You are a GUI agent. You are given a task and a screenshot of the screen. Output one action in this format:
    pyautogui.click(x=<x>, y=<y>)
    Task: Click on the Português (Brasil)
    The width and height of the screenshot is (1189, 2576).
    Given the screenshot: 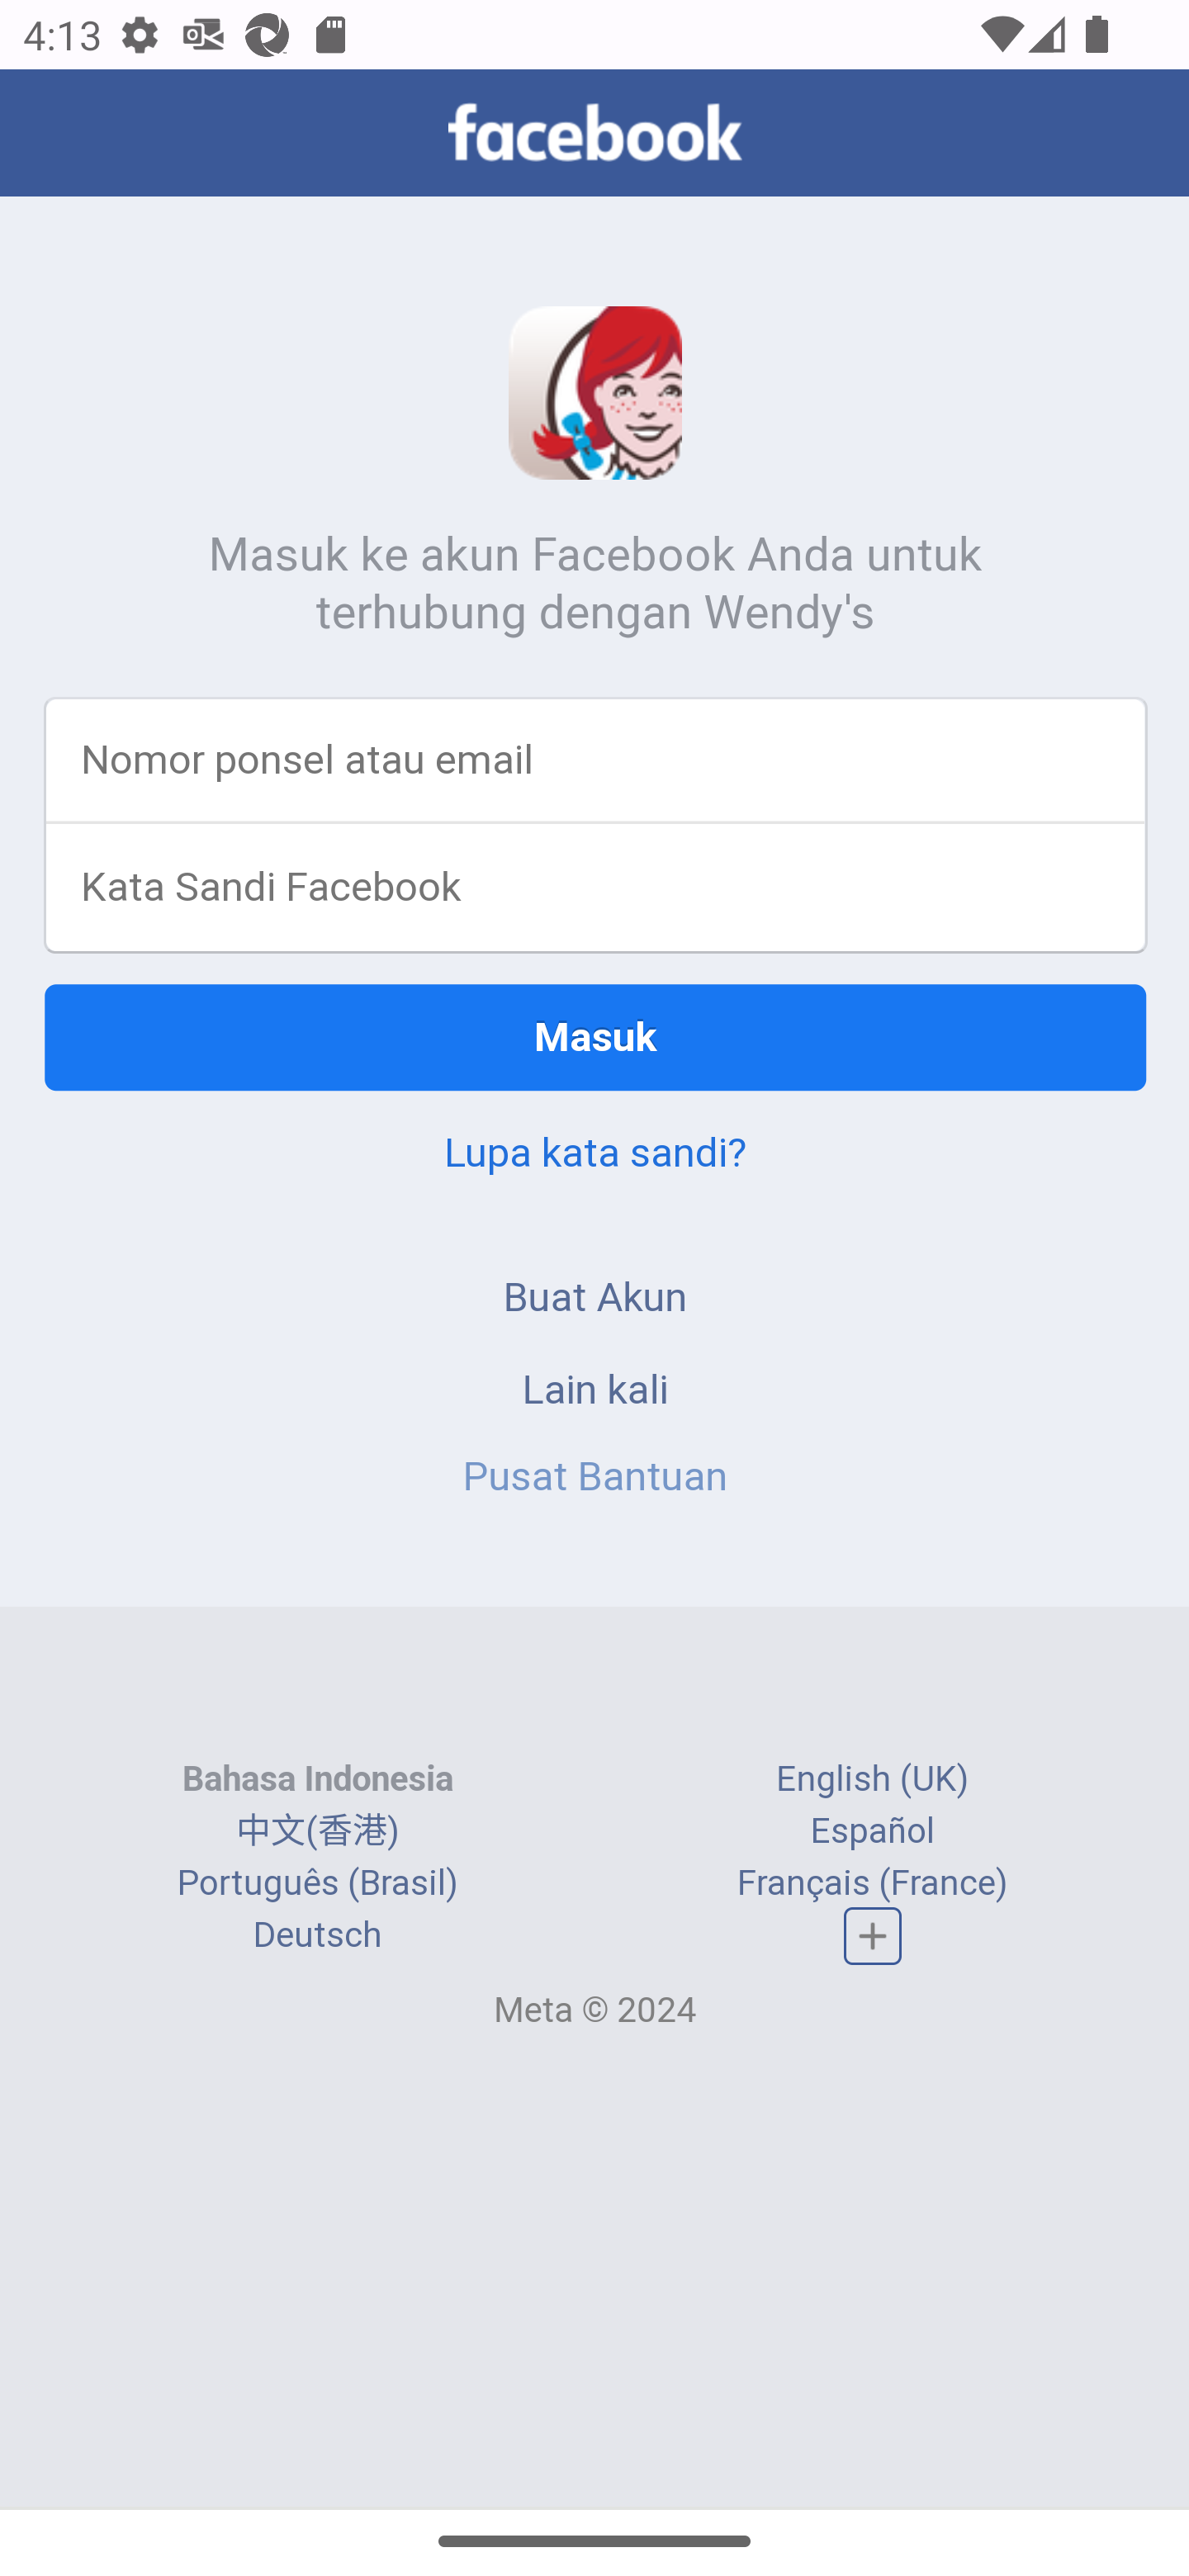 What is the action you would take?
    pyautogui.click(x=317, y=1881)
    